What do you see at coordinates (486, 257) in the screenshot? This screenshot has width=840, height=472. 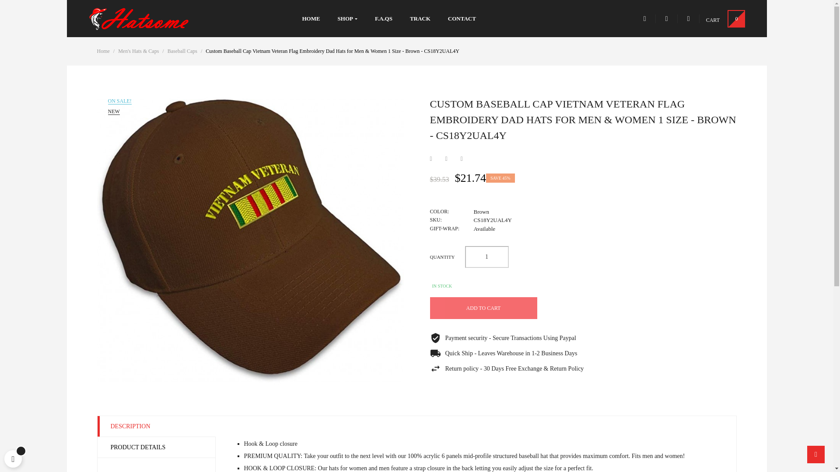 I see `1` at bounding box center [486, 257].